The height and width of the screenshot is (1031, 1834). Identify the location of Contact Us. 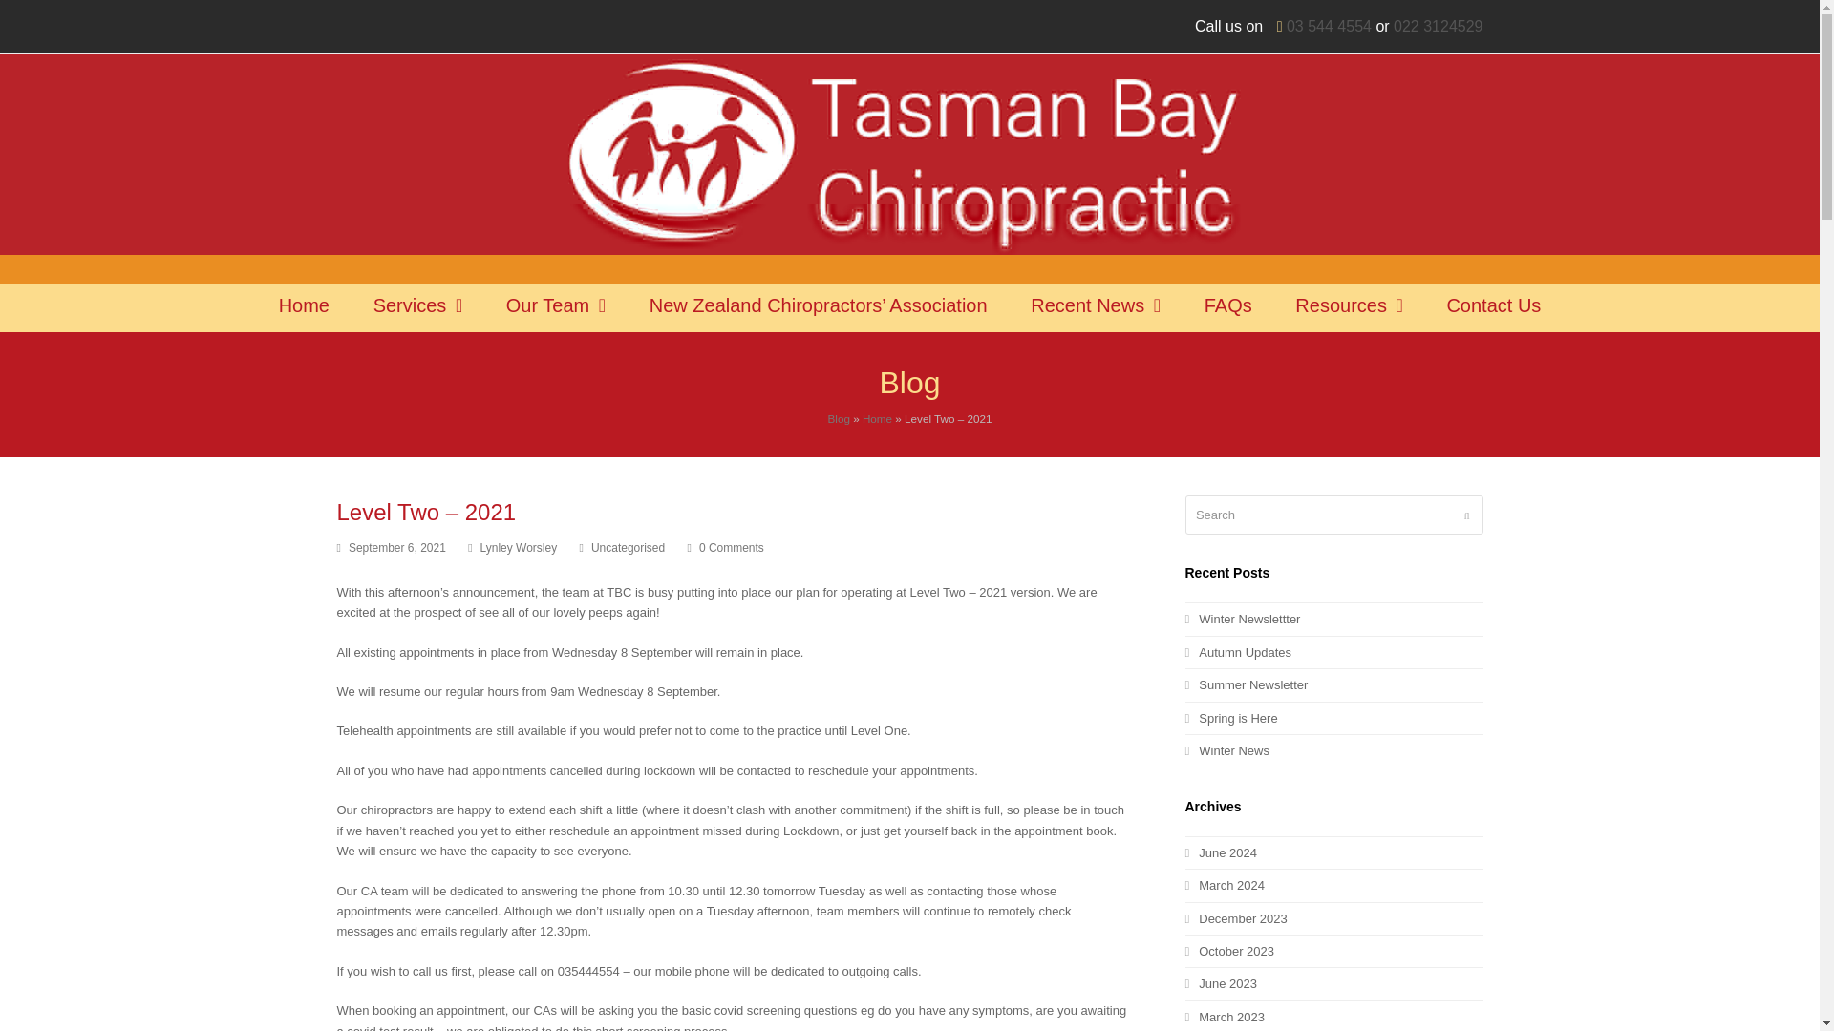
(1493, 307).